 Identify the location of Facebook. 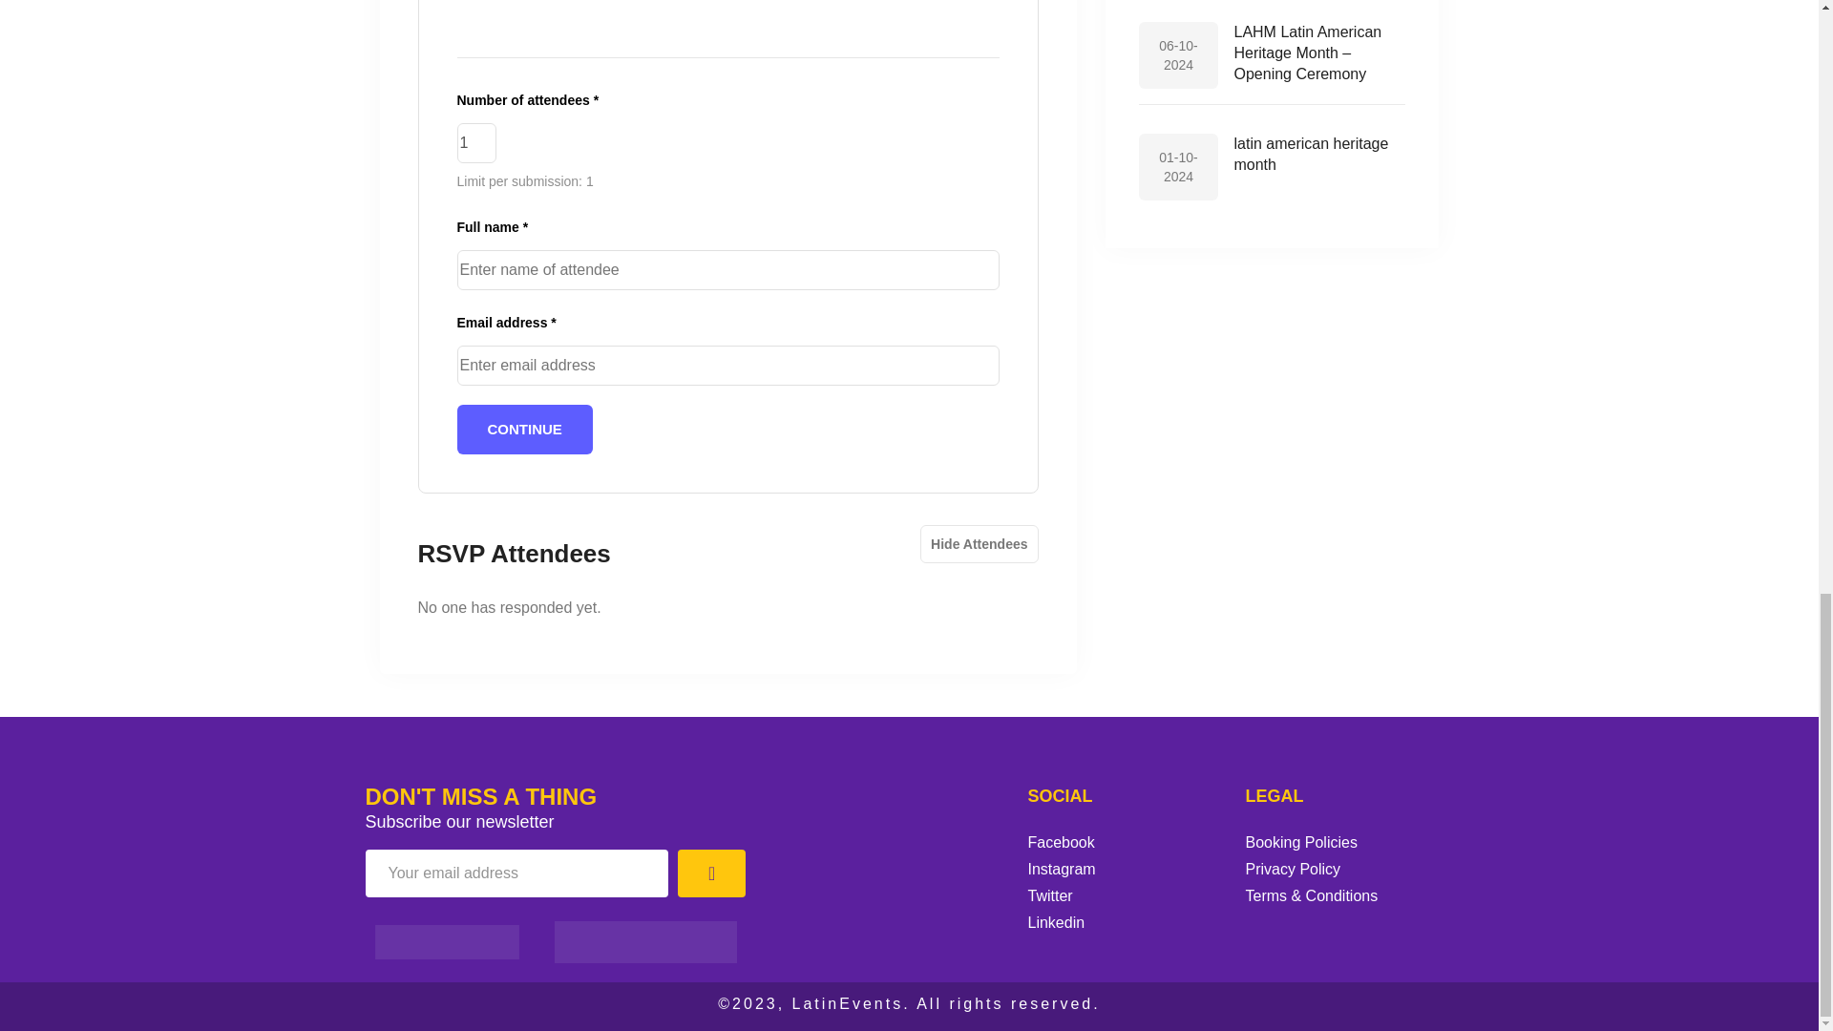
(1127, 843).